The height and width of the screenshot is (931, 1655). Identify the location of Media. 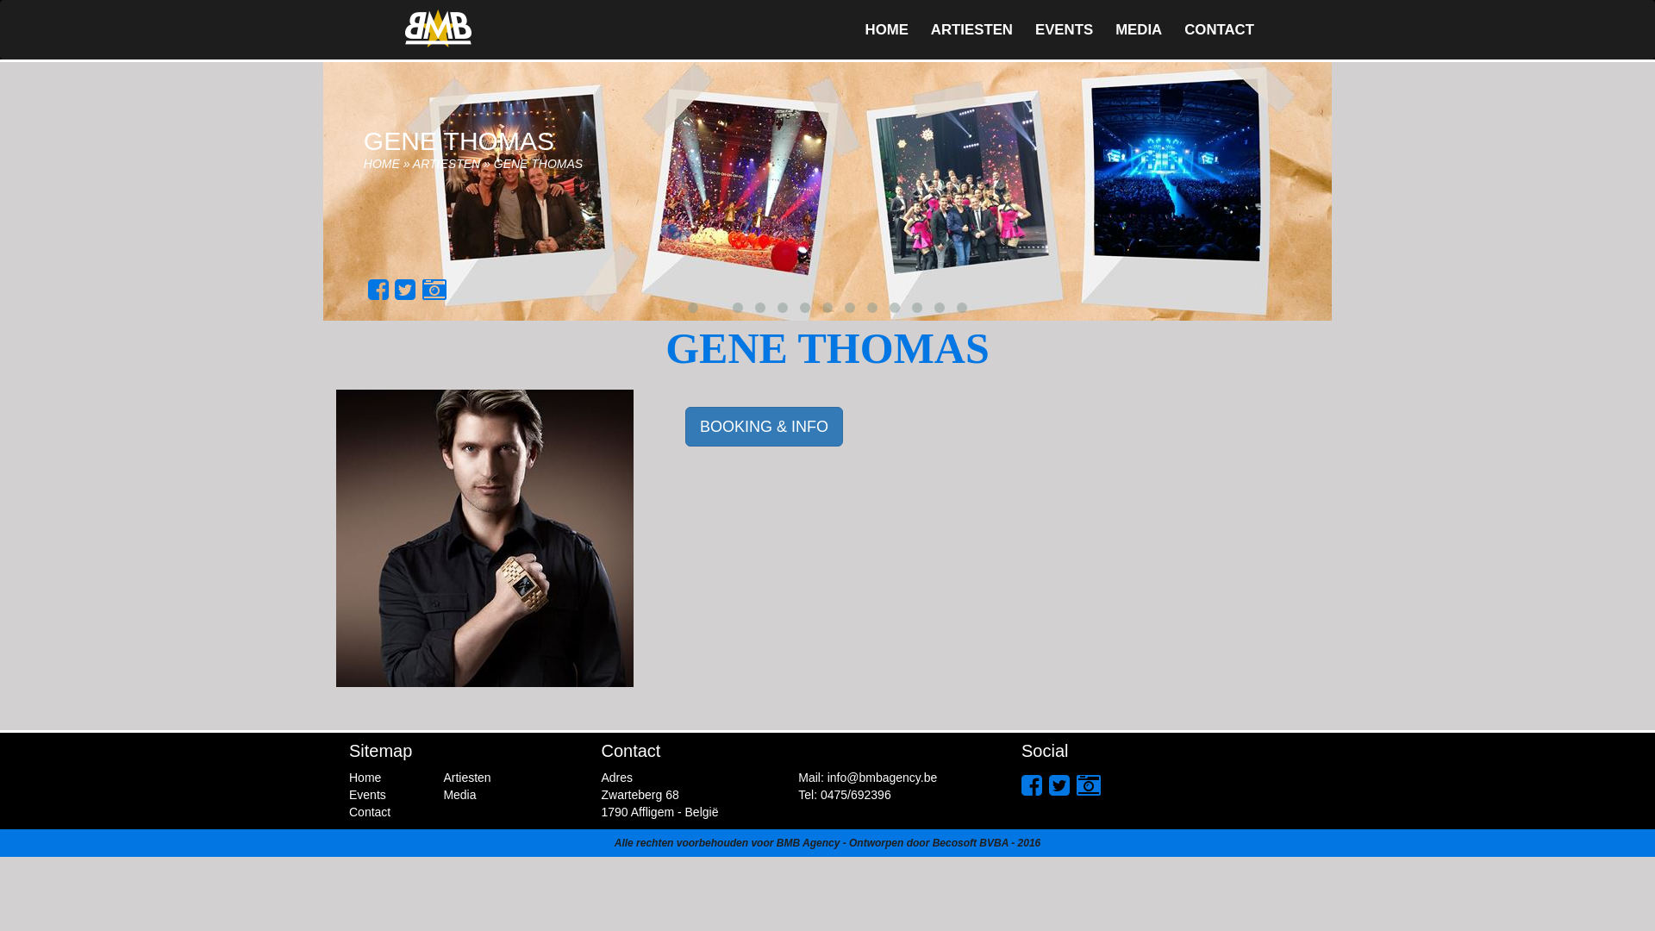
(459, 795).